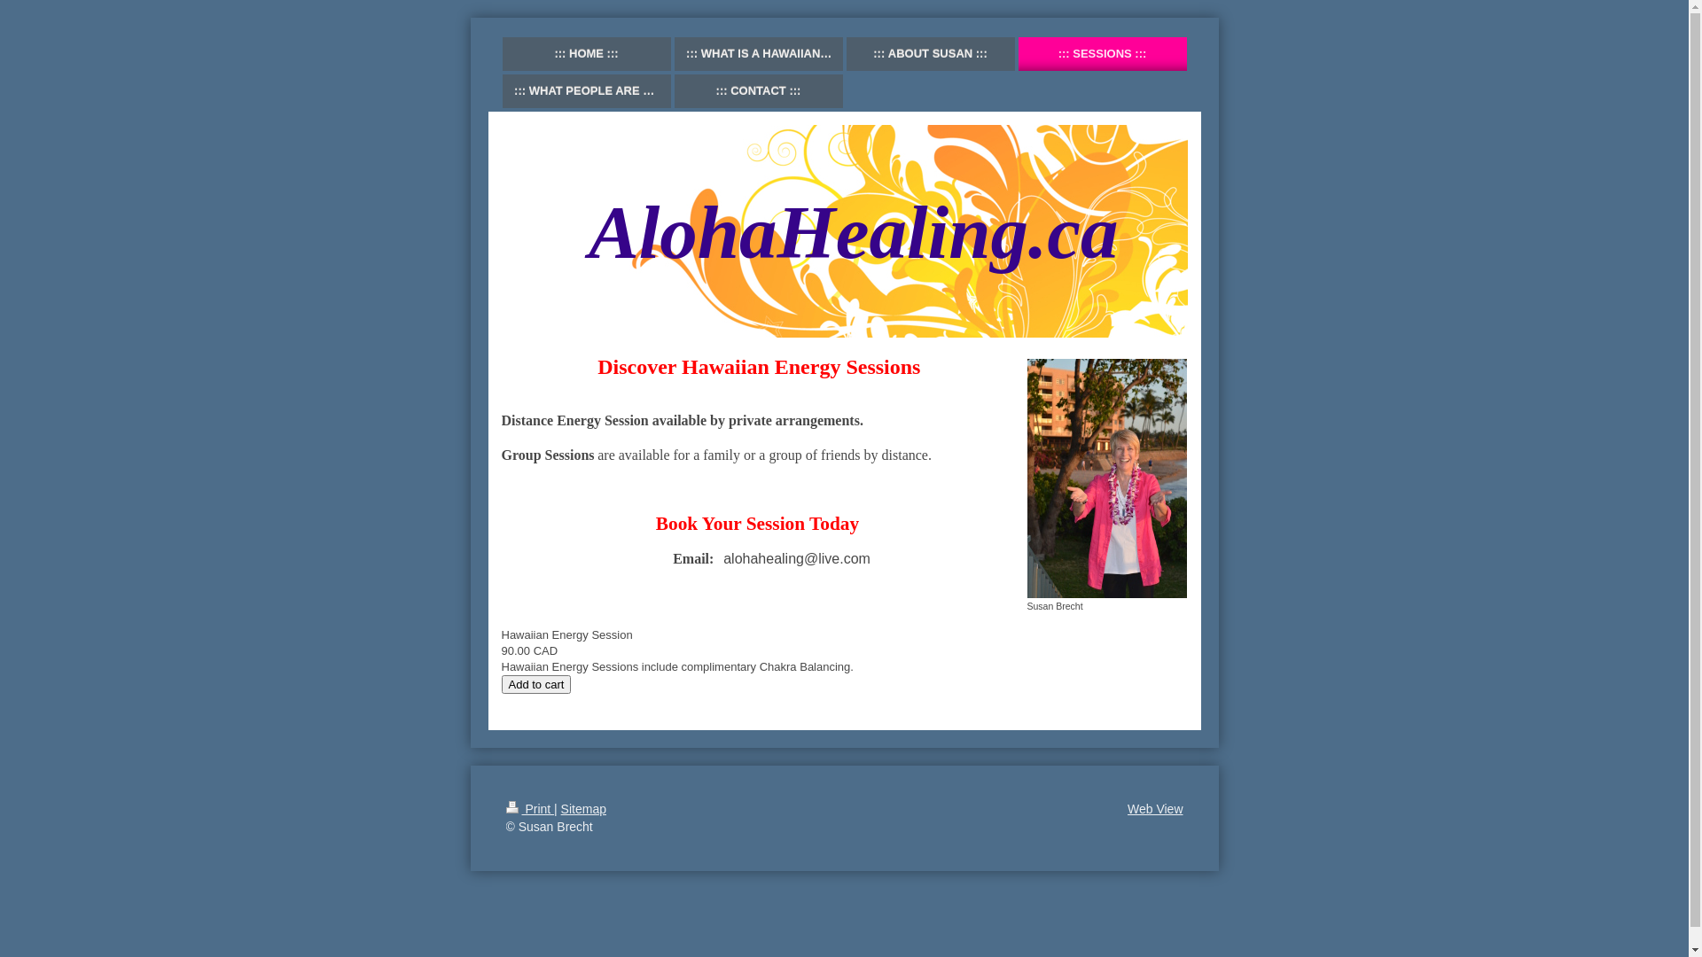 The width and height of the screenshot is (1702, 957). What do you see at coordinates (537, 684) in the screenshot?
I see `Add to cart` at bounding box center [537, 684].